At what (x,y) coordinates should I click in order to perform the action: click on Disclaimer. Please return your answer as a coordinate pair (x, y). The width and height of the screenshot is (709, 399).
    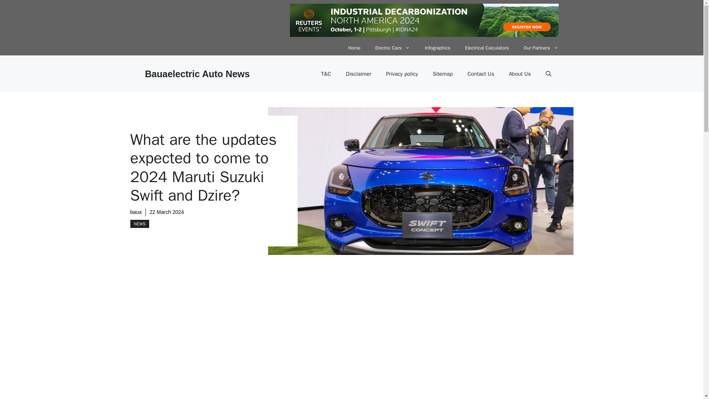
    Looking at the image, I should click on (359, 74).